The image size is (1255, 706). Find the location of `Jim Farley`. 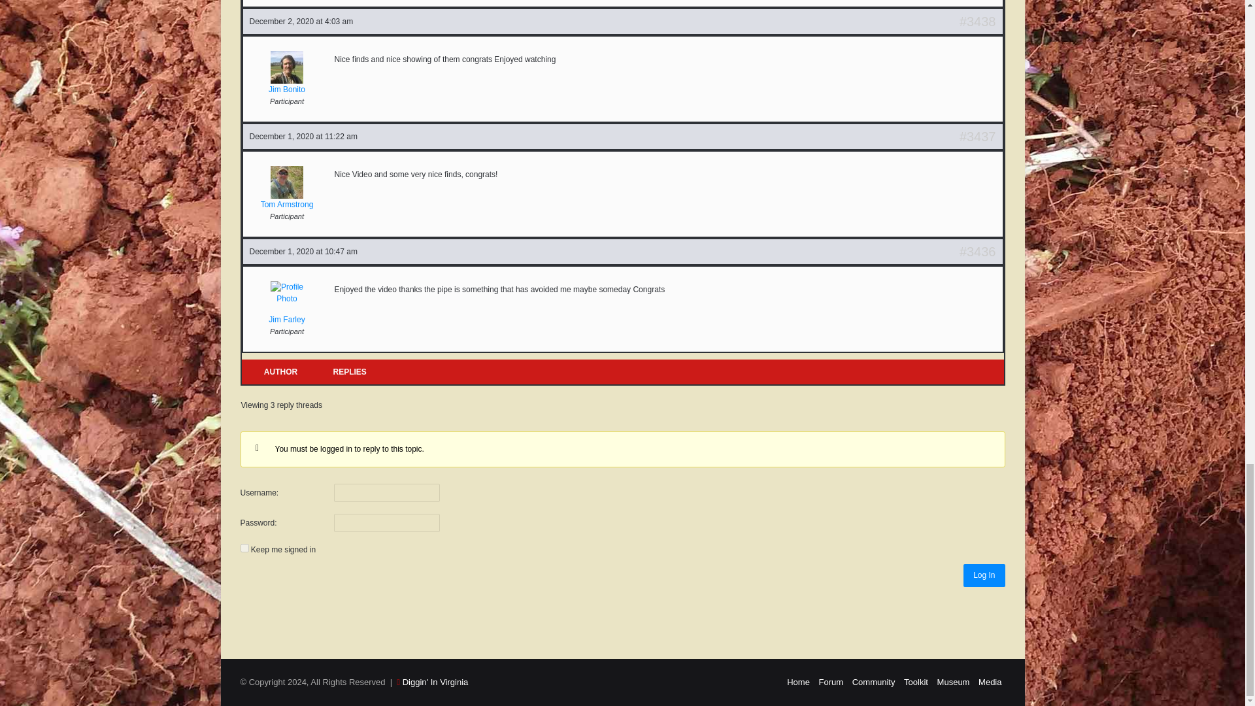

Jim Farley is located at coordinates (288, 303).